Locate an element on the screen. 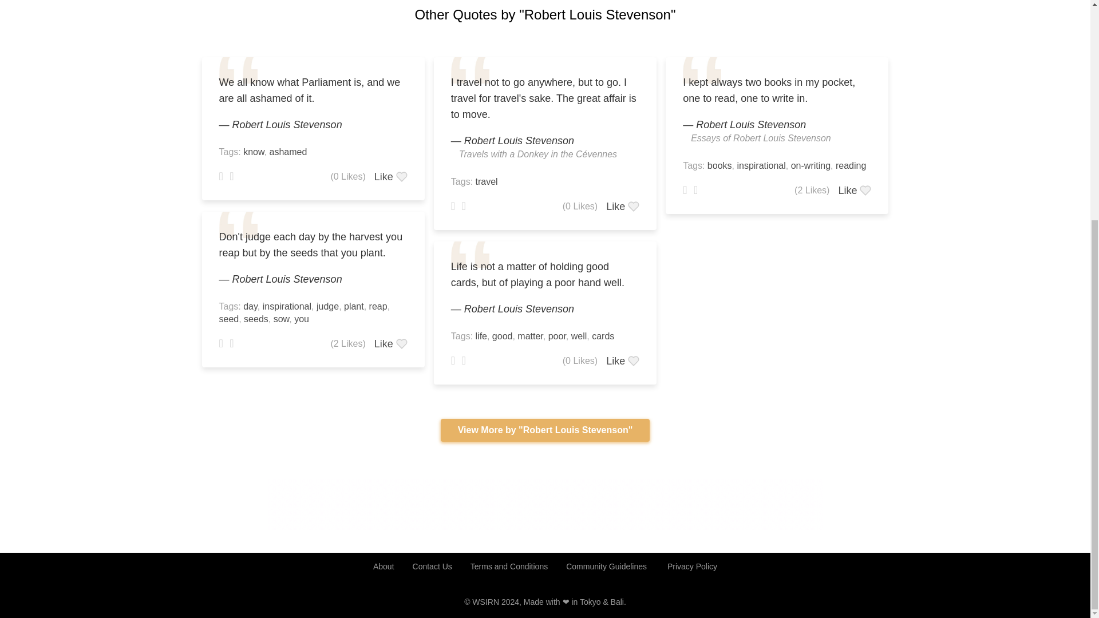  reap is located at coordinates (378, 307).